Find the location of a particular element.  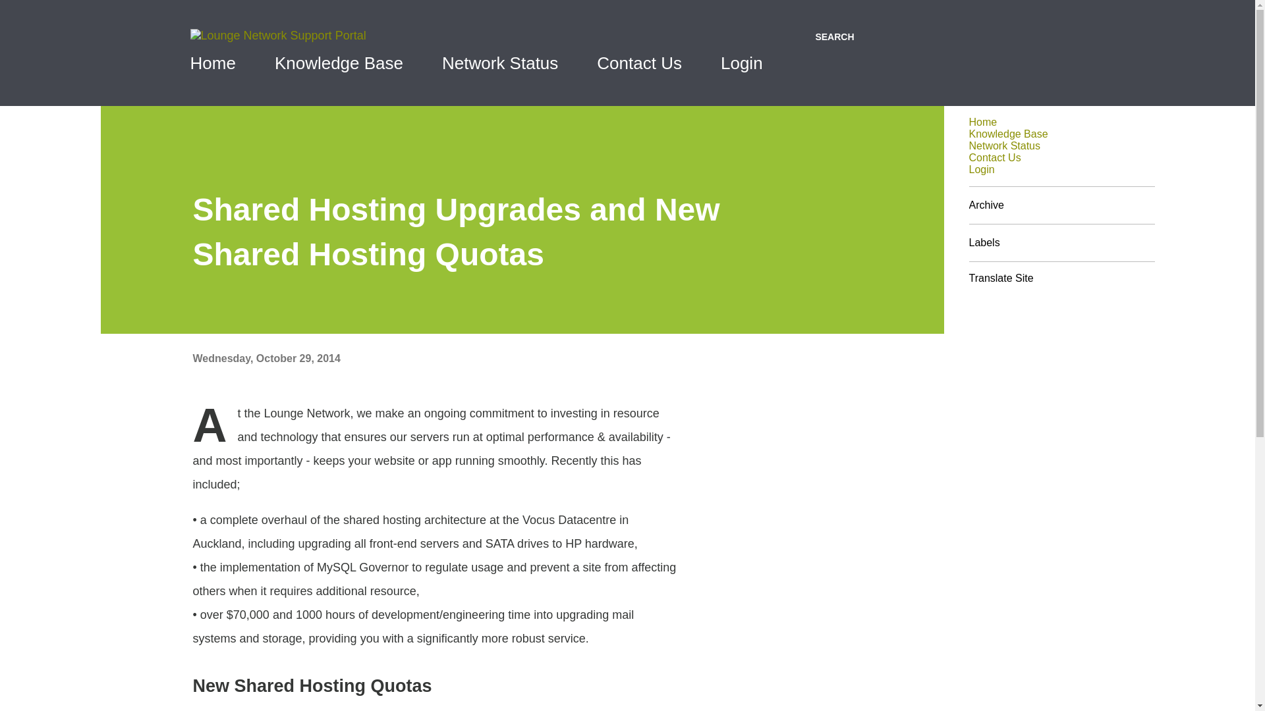

Network Status is located at coordinates (1004, 145).